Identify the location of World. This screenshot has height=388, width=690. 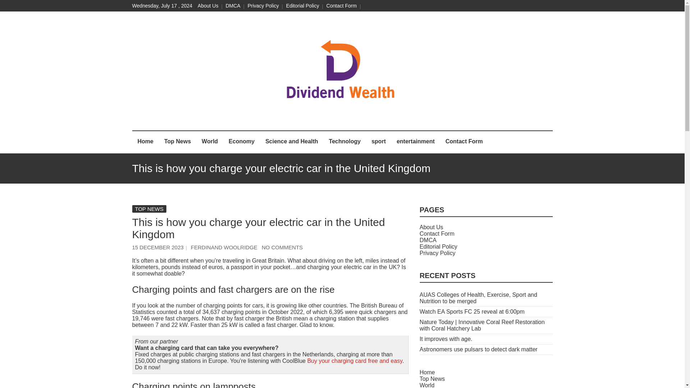
(209, 142).